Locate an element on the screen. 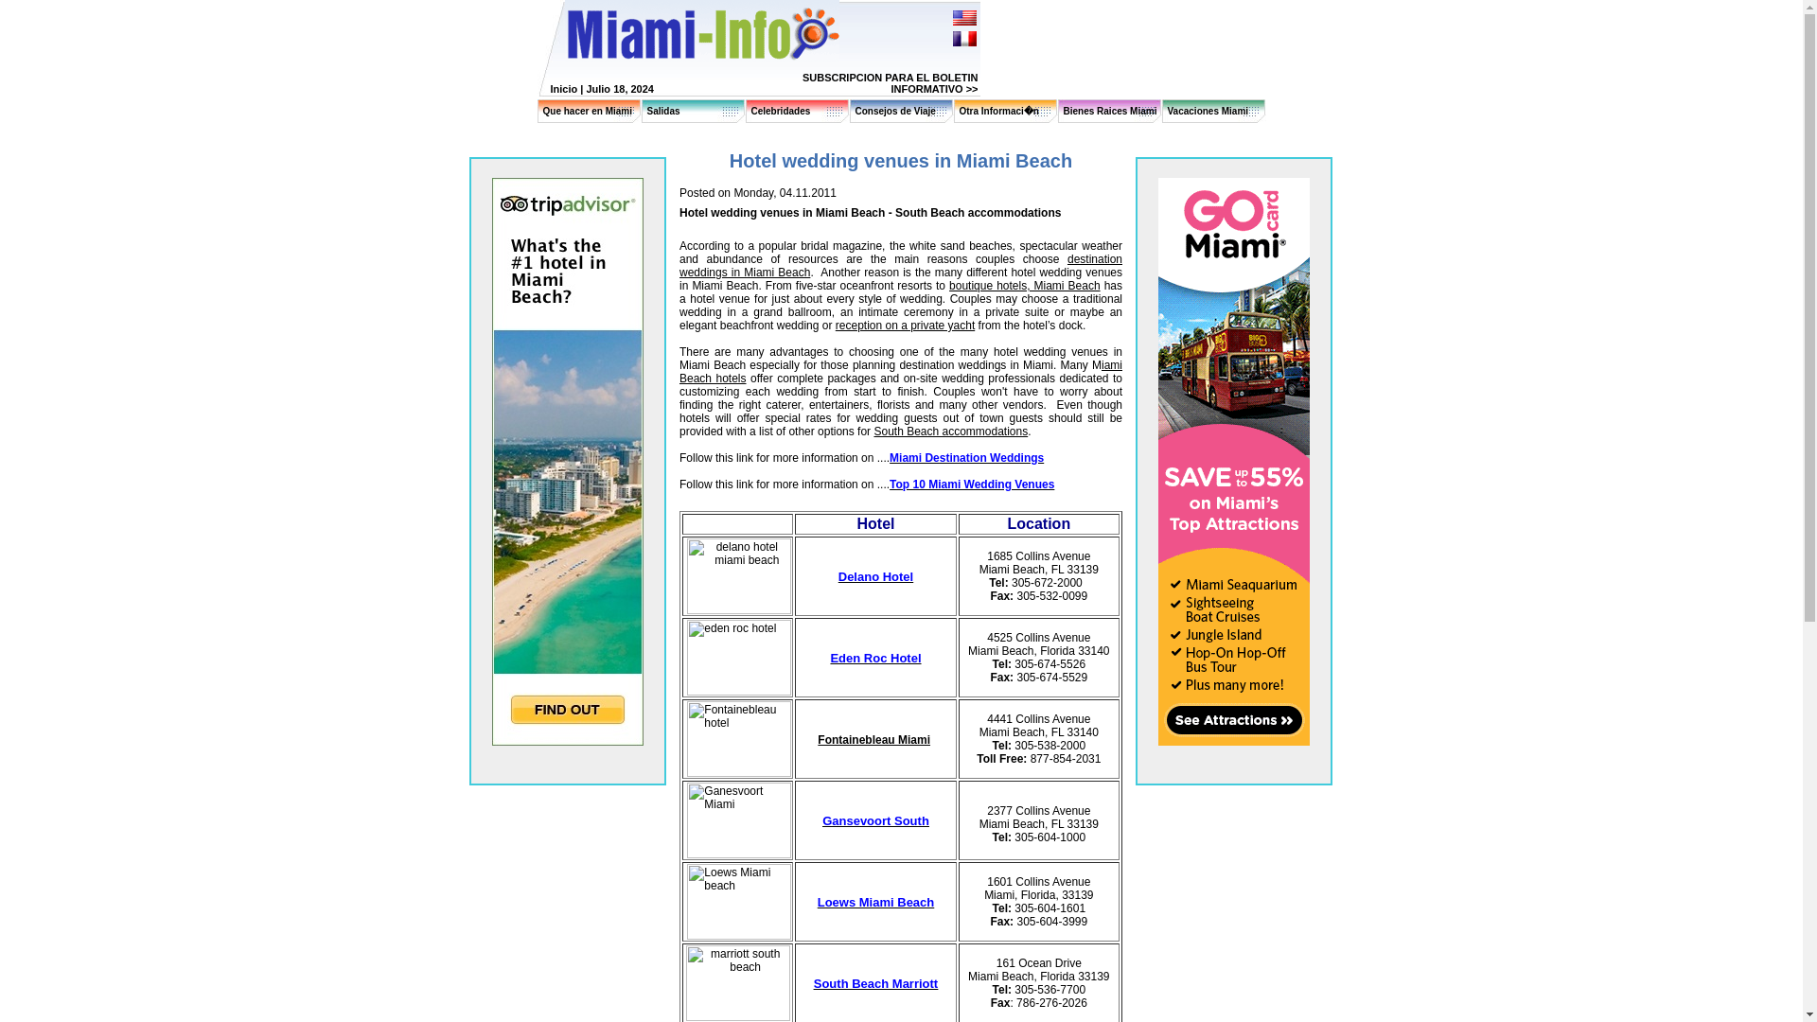 The height and width of the screenshot is (1022, 1817). Celebridades is located at coordinates (781, 112).